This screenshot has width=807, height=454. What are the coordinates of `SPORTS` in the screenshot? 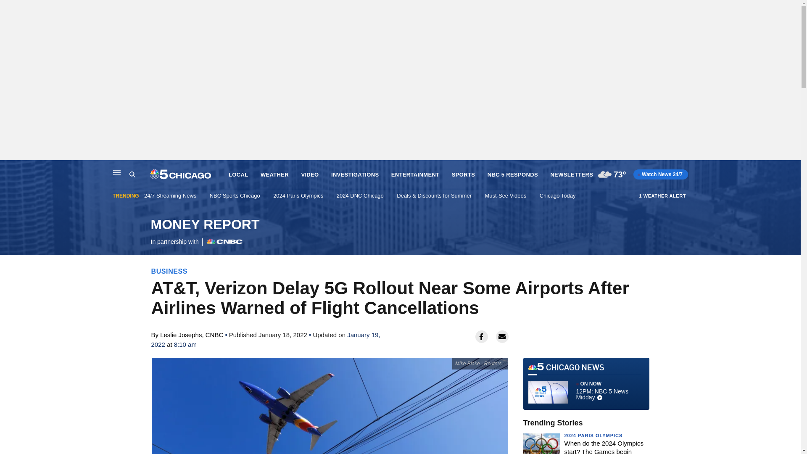 It's located at (463, 175).